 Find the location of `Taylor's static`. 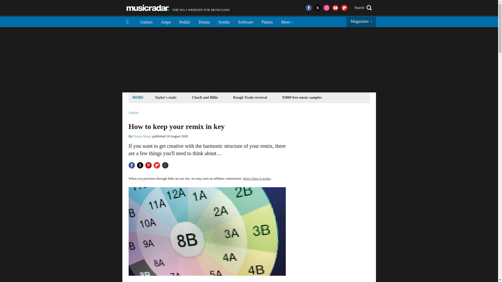

Taylor's static is located at coordinates (166, 97).